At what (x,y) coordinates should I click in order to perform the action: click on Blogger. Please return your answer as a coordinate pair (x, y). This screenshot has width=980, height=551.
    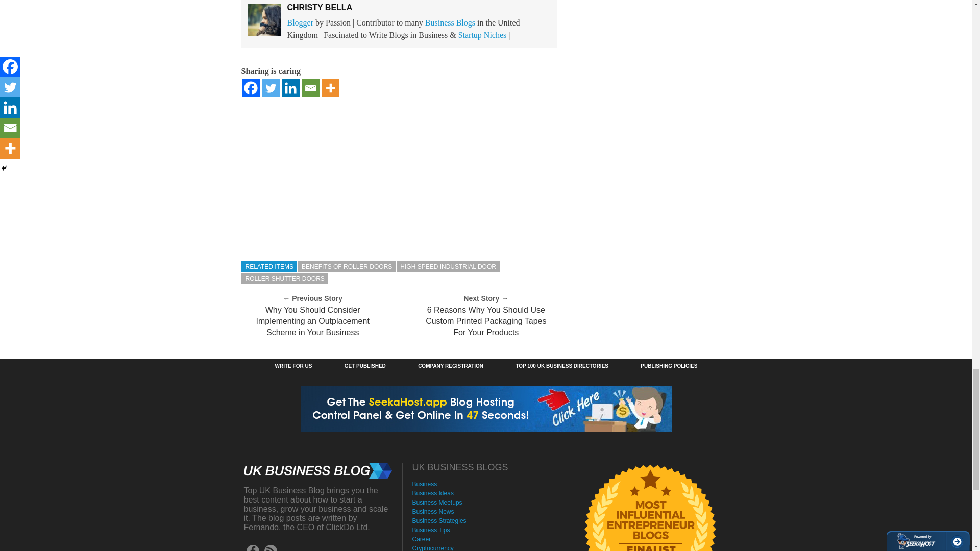
    Looking at the image, I should click on (300, 22).